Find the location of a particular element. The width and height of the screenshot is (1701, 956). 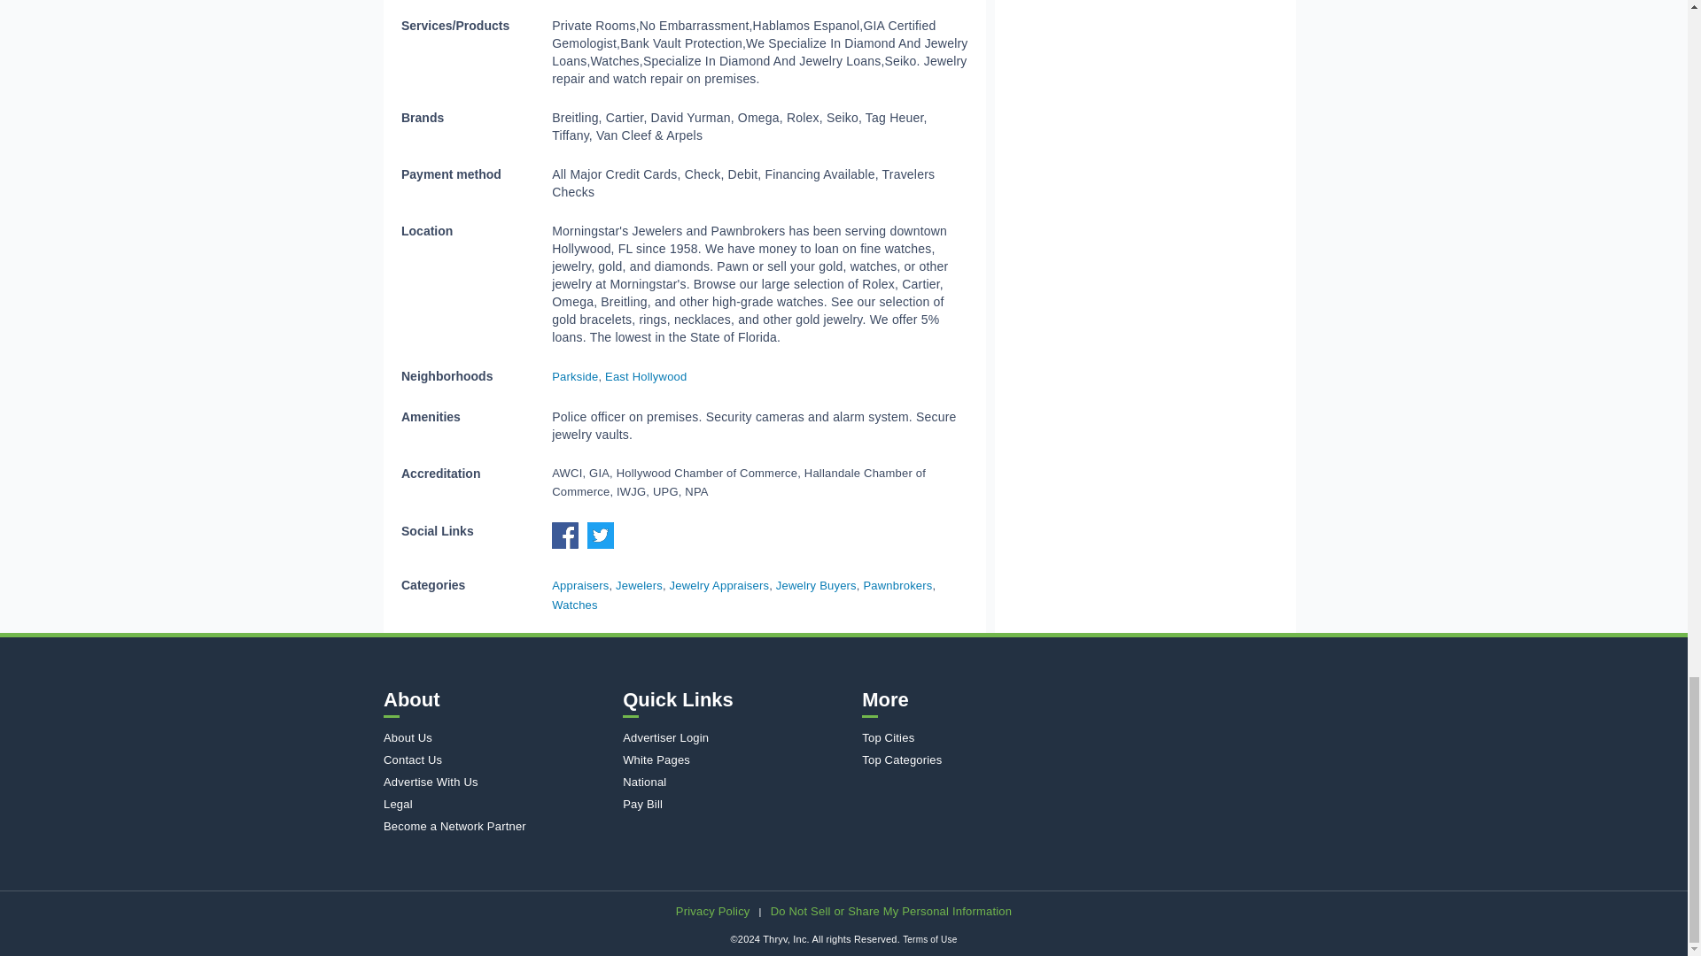

Appraisers is located at coordinates (579, 585).